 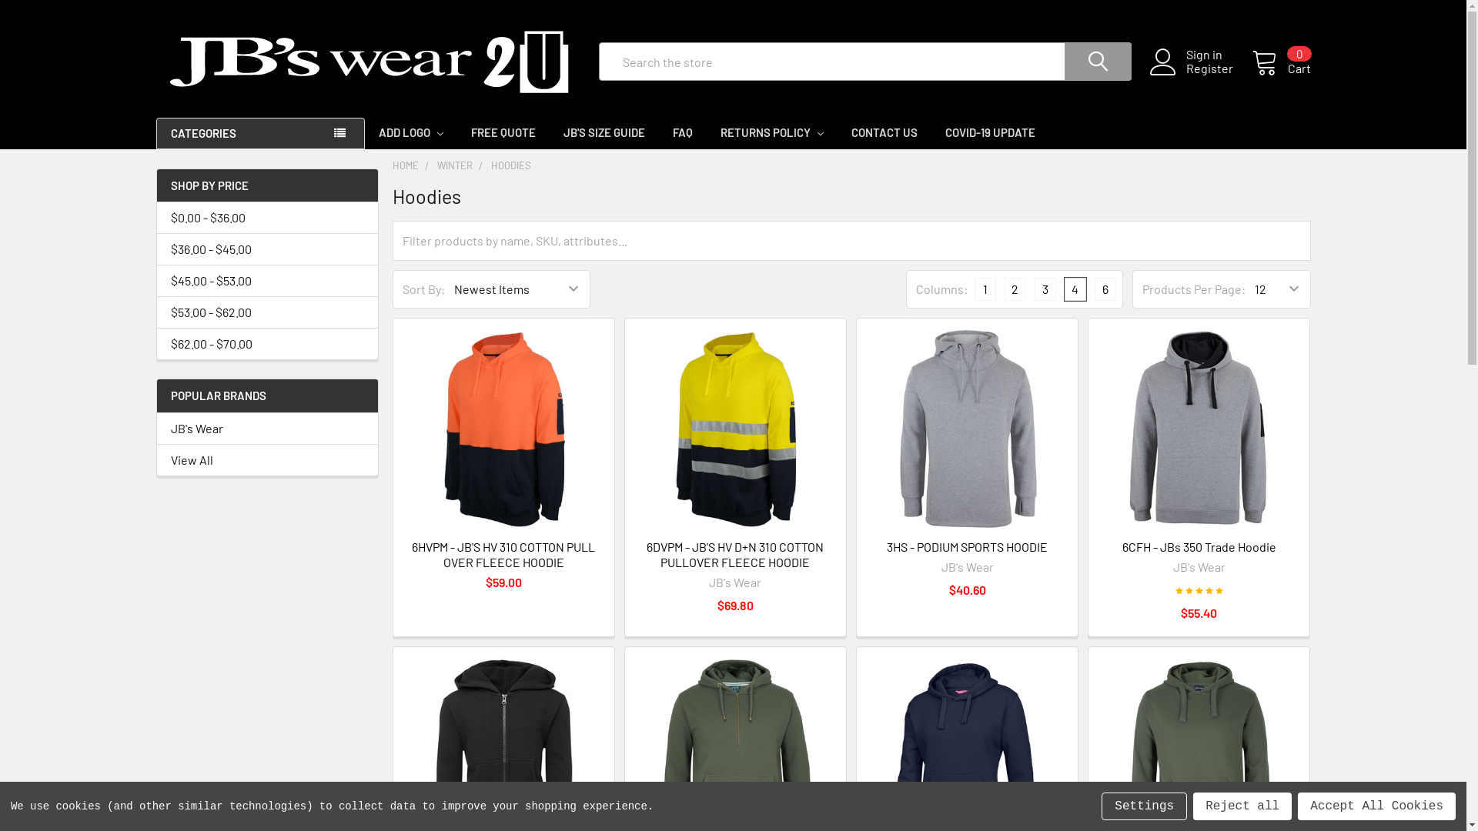 I want to click on ORANGE/NAVY , so click(x=503, y=429).